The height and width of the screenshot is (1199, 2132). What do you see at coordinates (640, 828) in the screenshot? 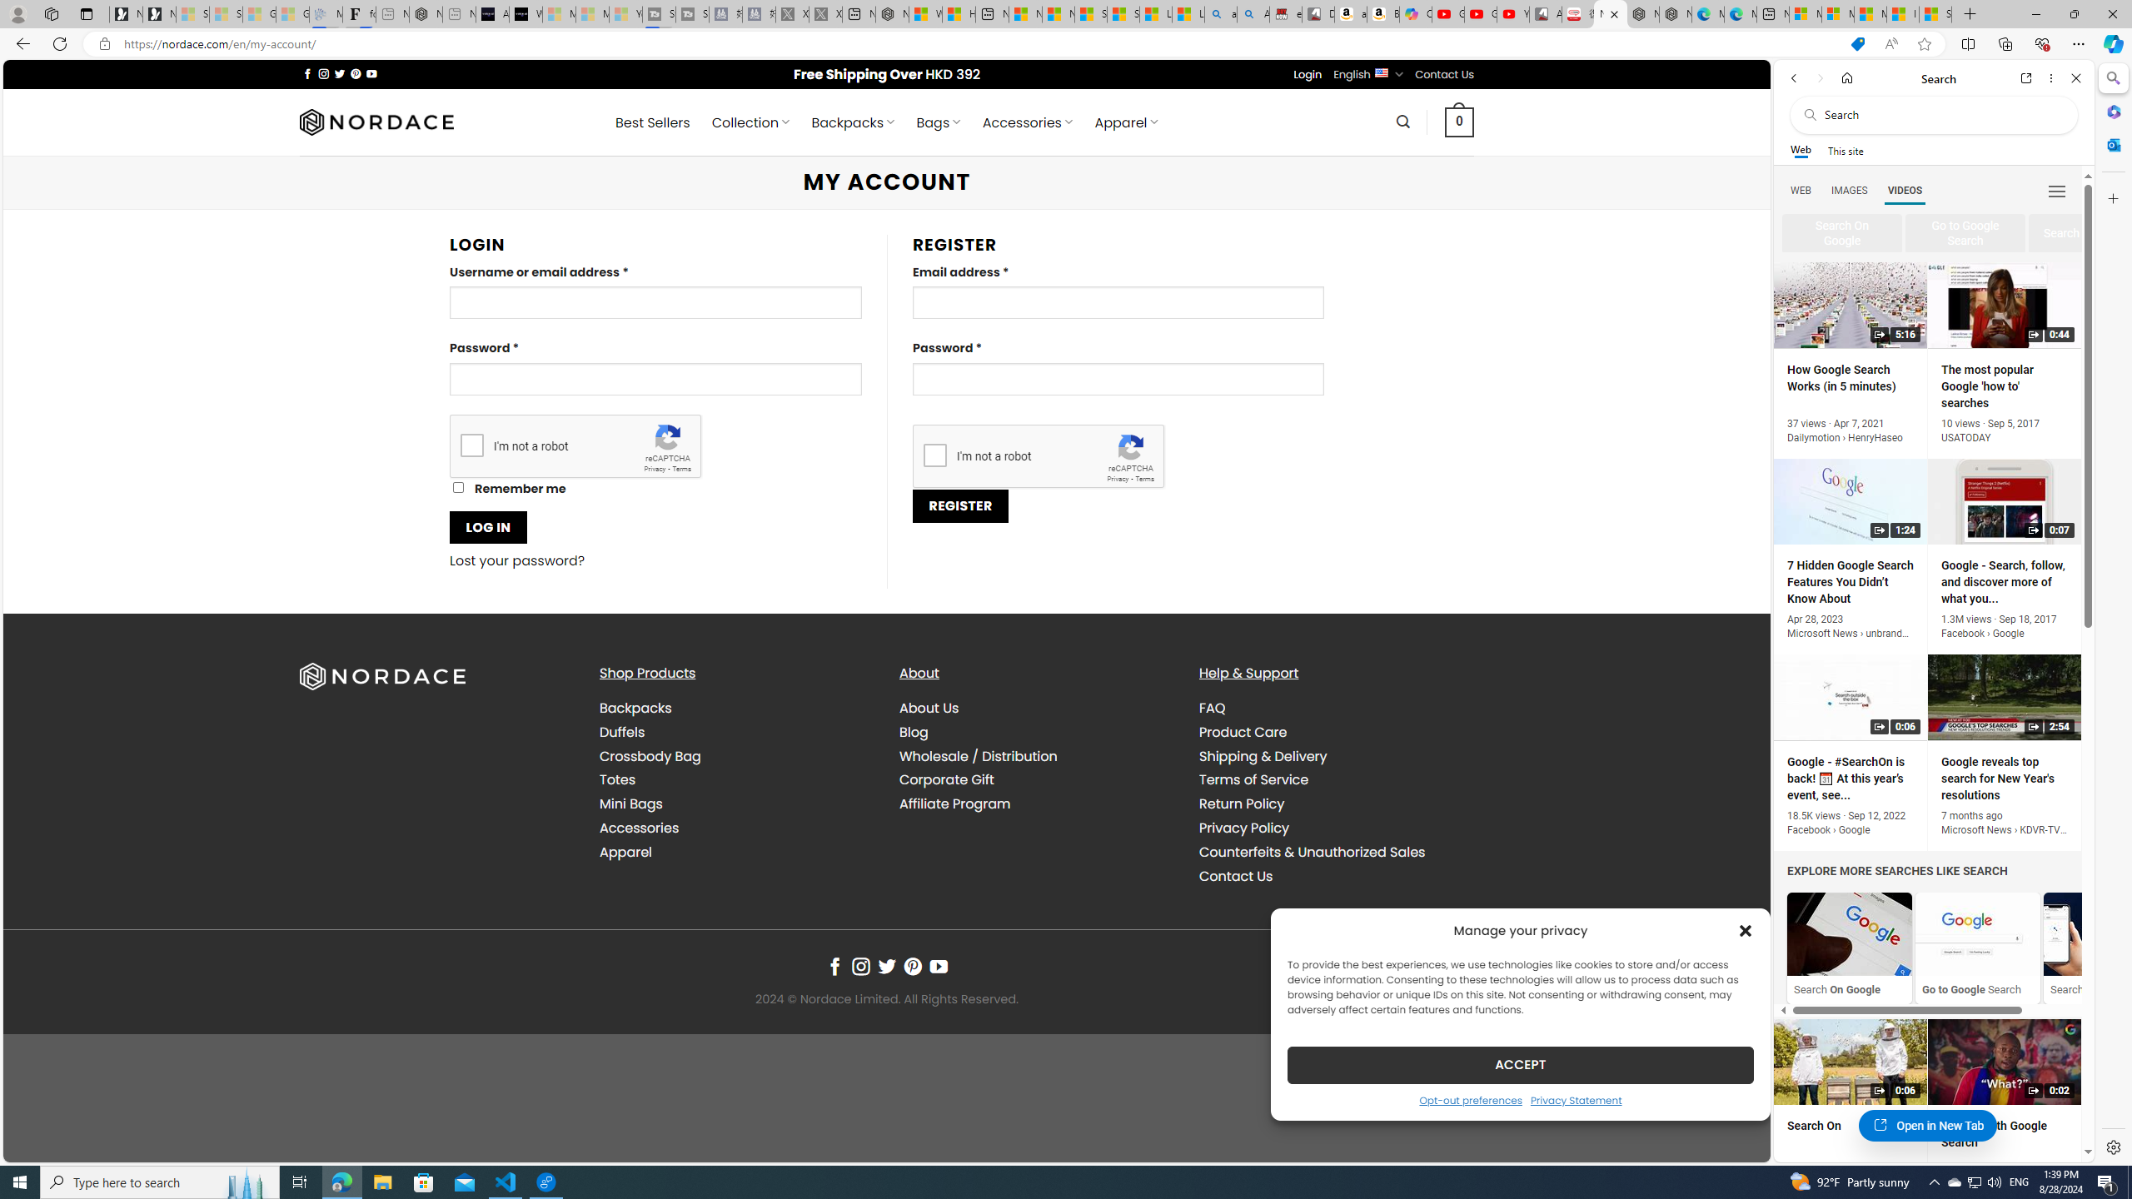
I see `Accessories` at bounding box center [640, 828].